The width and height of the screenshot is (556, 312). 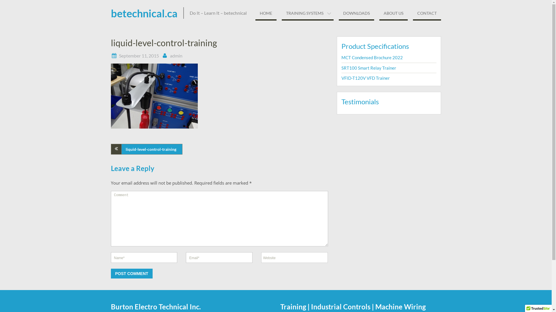 What do you see at coordinates (356, 14) in the screenshot?
I see `DOWNLOADS` at bounding box center [356, 14].